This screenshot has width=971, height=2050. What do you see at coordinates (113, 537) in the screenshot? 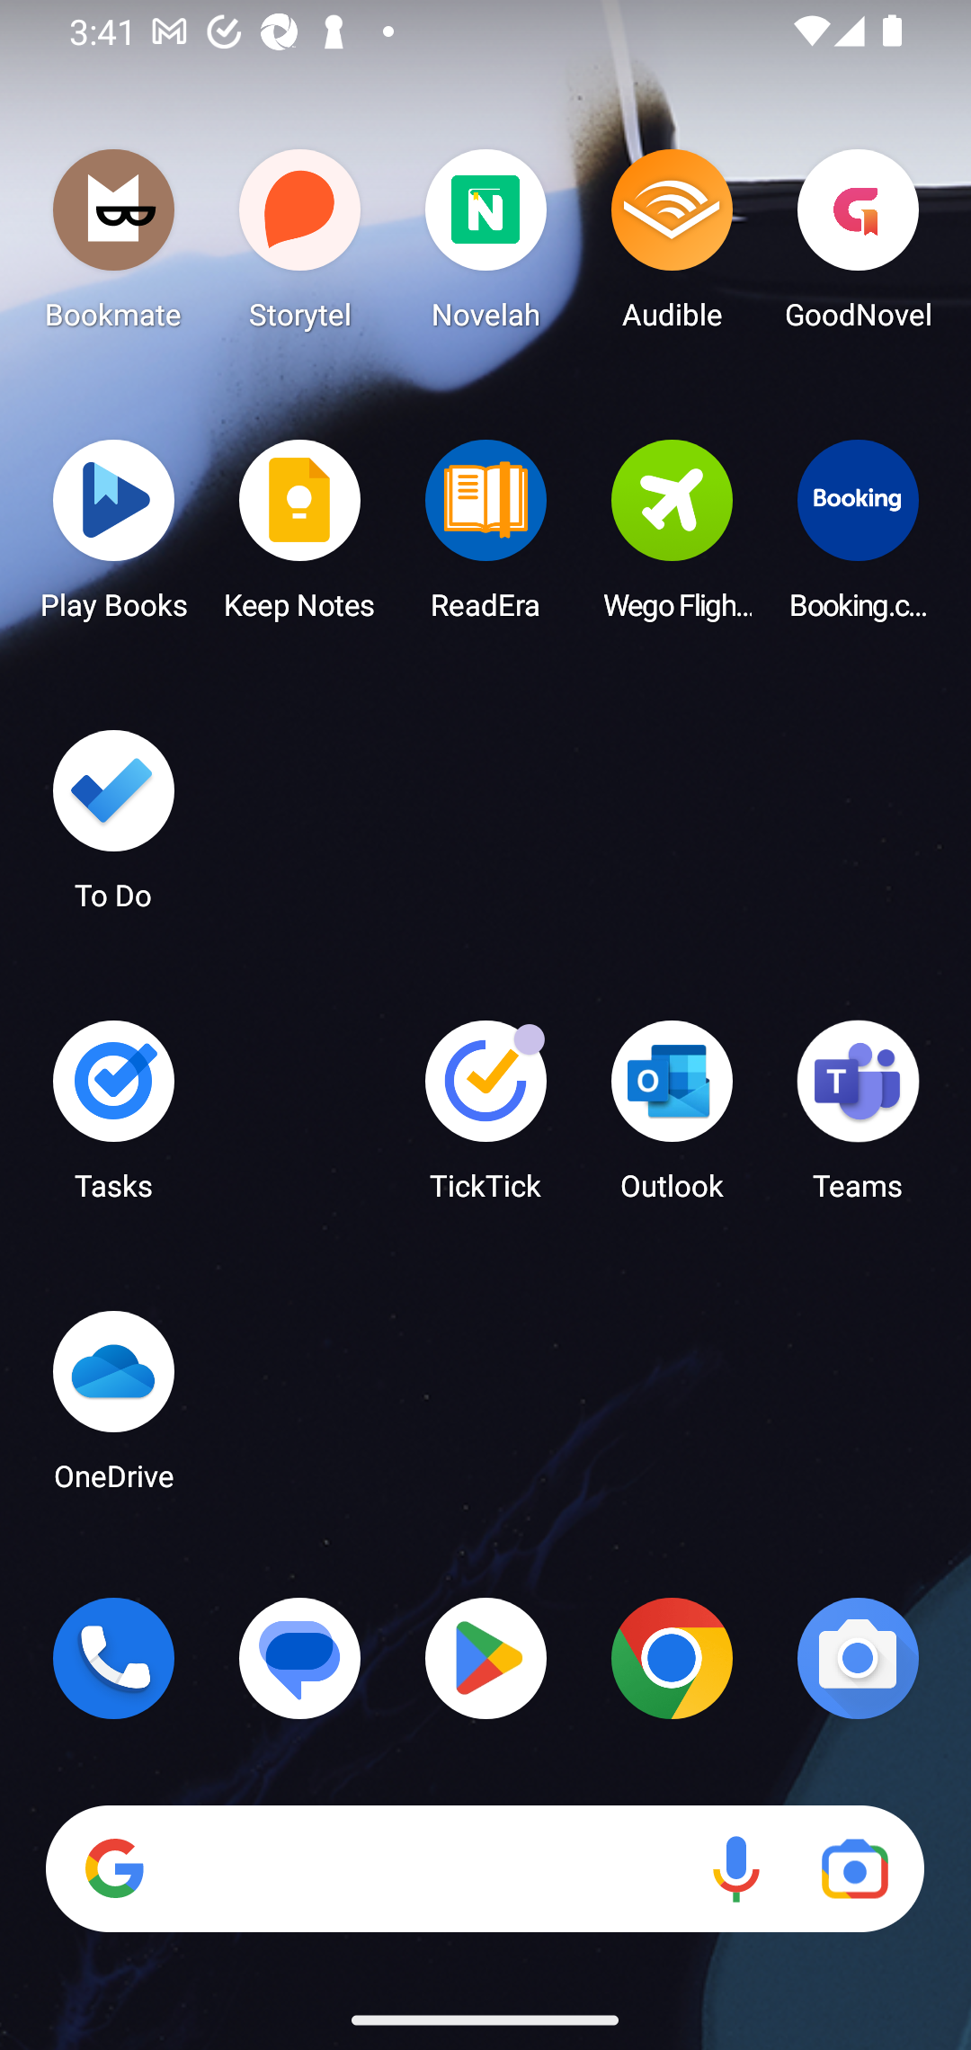
I see `Play Books` at bounding box center [113, 537].